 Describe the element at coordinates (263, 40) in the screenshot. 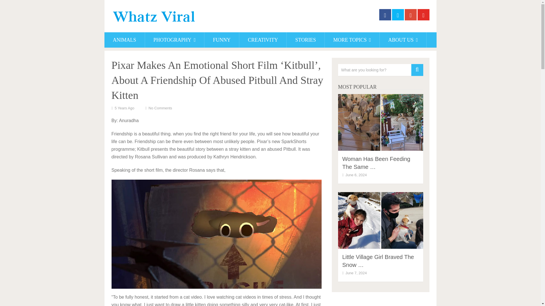

I see `CREATIVITY` at that location.